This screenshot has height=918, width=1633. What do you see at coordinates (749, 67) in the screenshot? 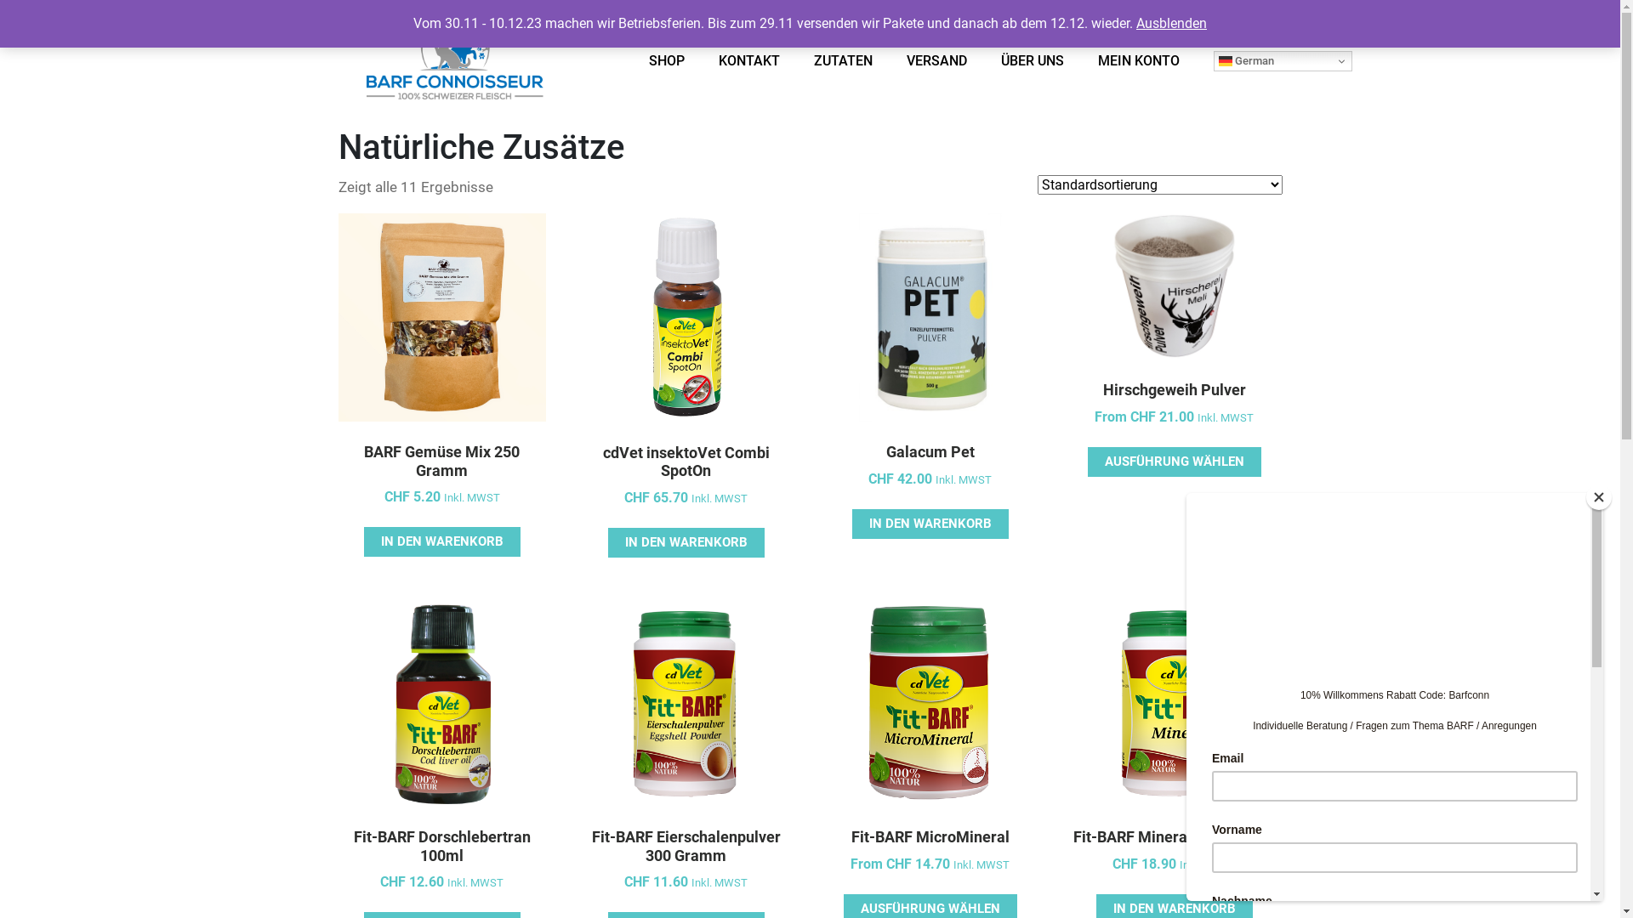
I see `KONTAKT` at bounding box center [749, 67].